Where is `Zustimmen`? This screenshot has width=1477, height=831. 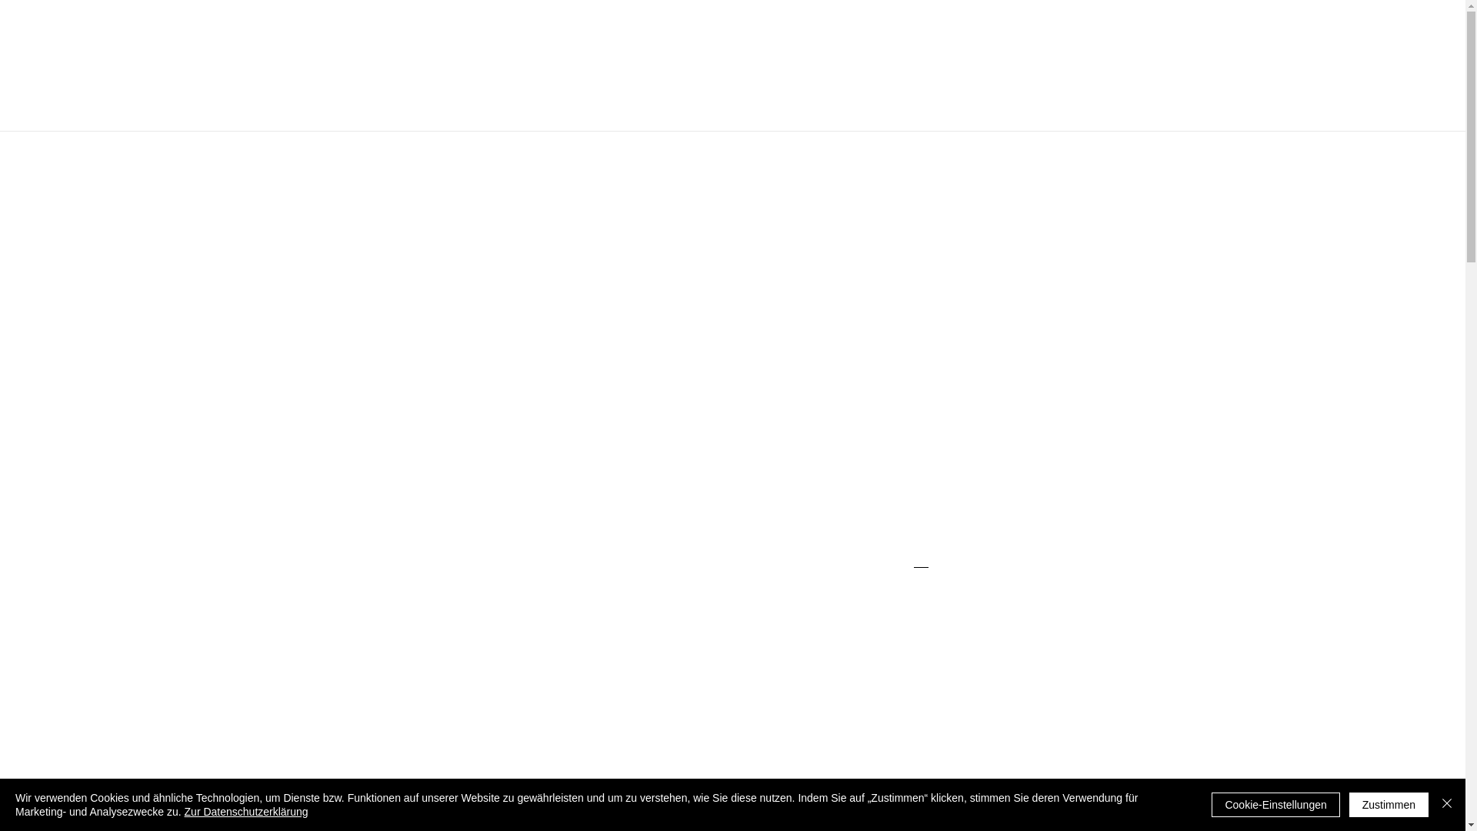 Zustimmen is located at coordinates (1389, 805).